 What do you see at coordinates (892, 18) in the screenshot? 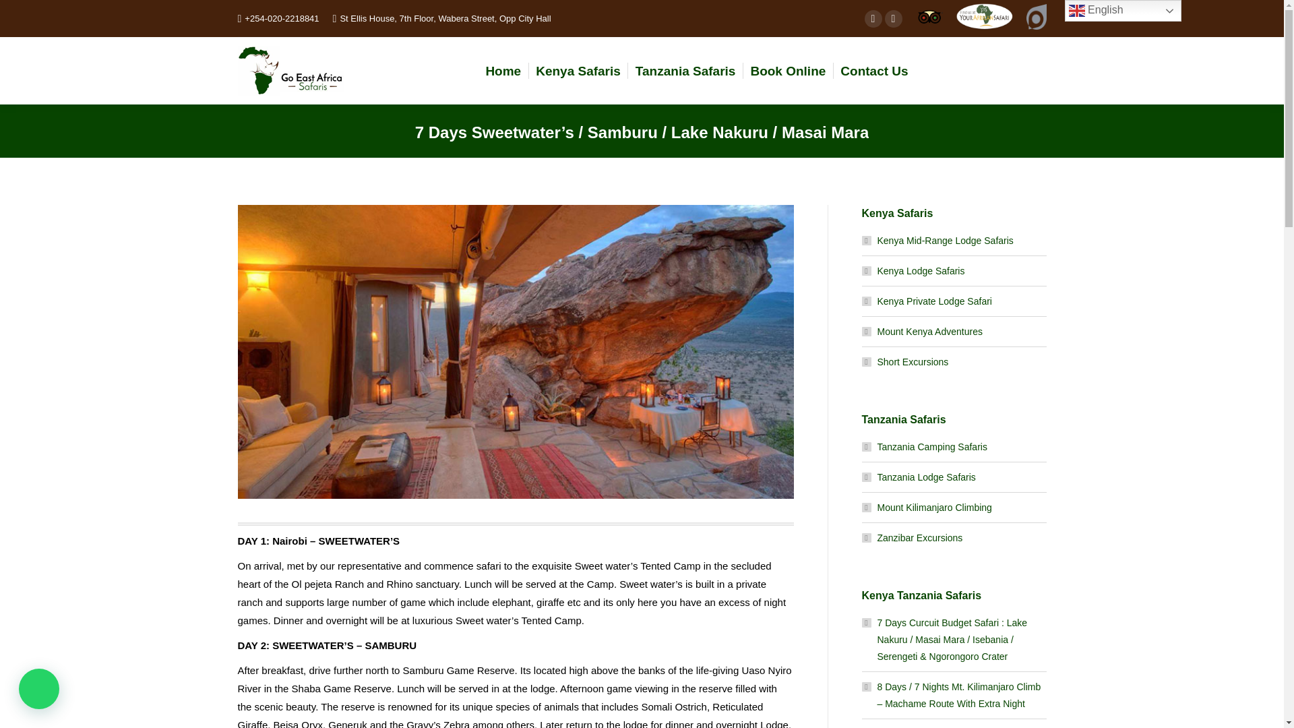
I see `Linkedin` at bounding box center [892, 18].